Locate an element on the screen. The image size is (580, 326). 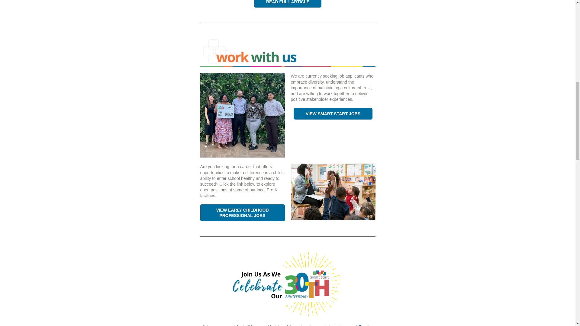
VIEW EARLY CHILDHOOD PROFESSIONAL JOBS is located at coordinates (242, 213).